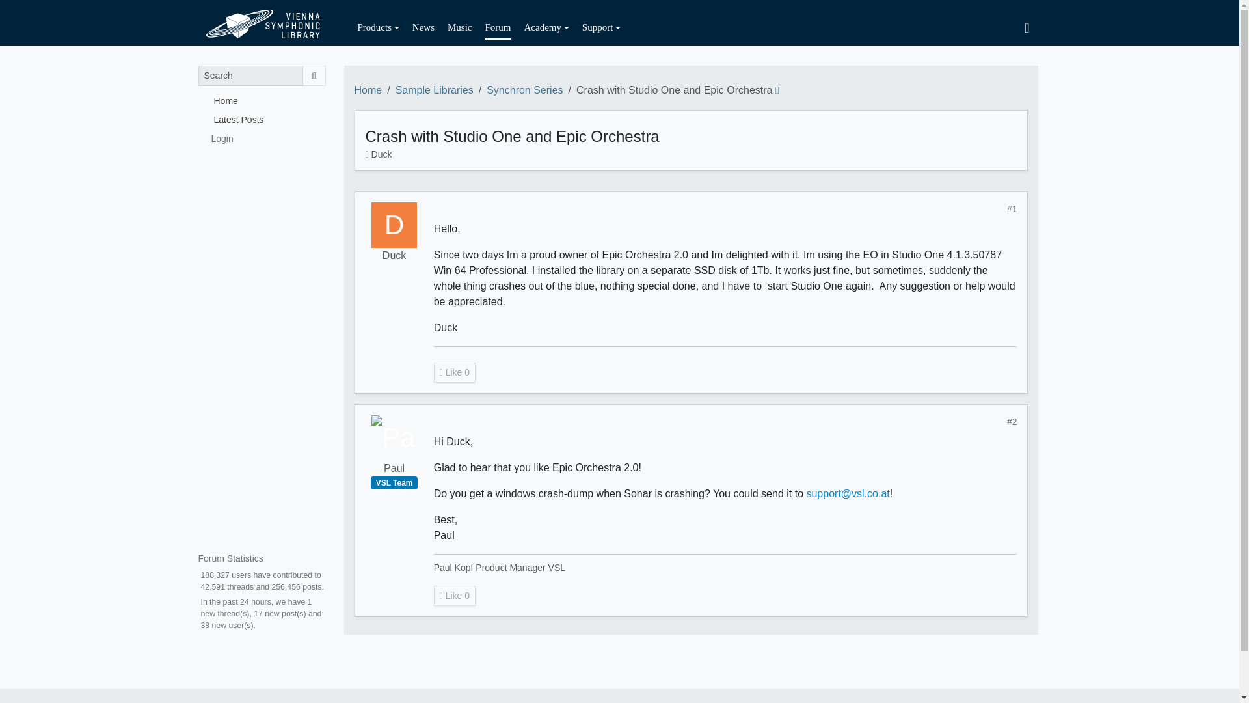  I want to click on Forum, so click(497, 27).